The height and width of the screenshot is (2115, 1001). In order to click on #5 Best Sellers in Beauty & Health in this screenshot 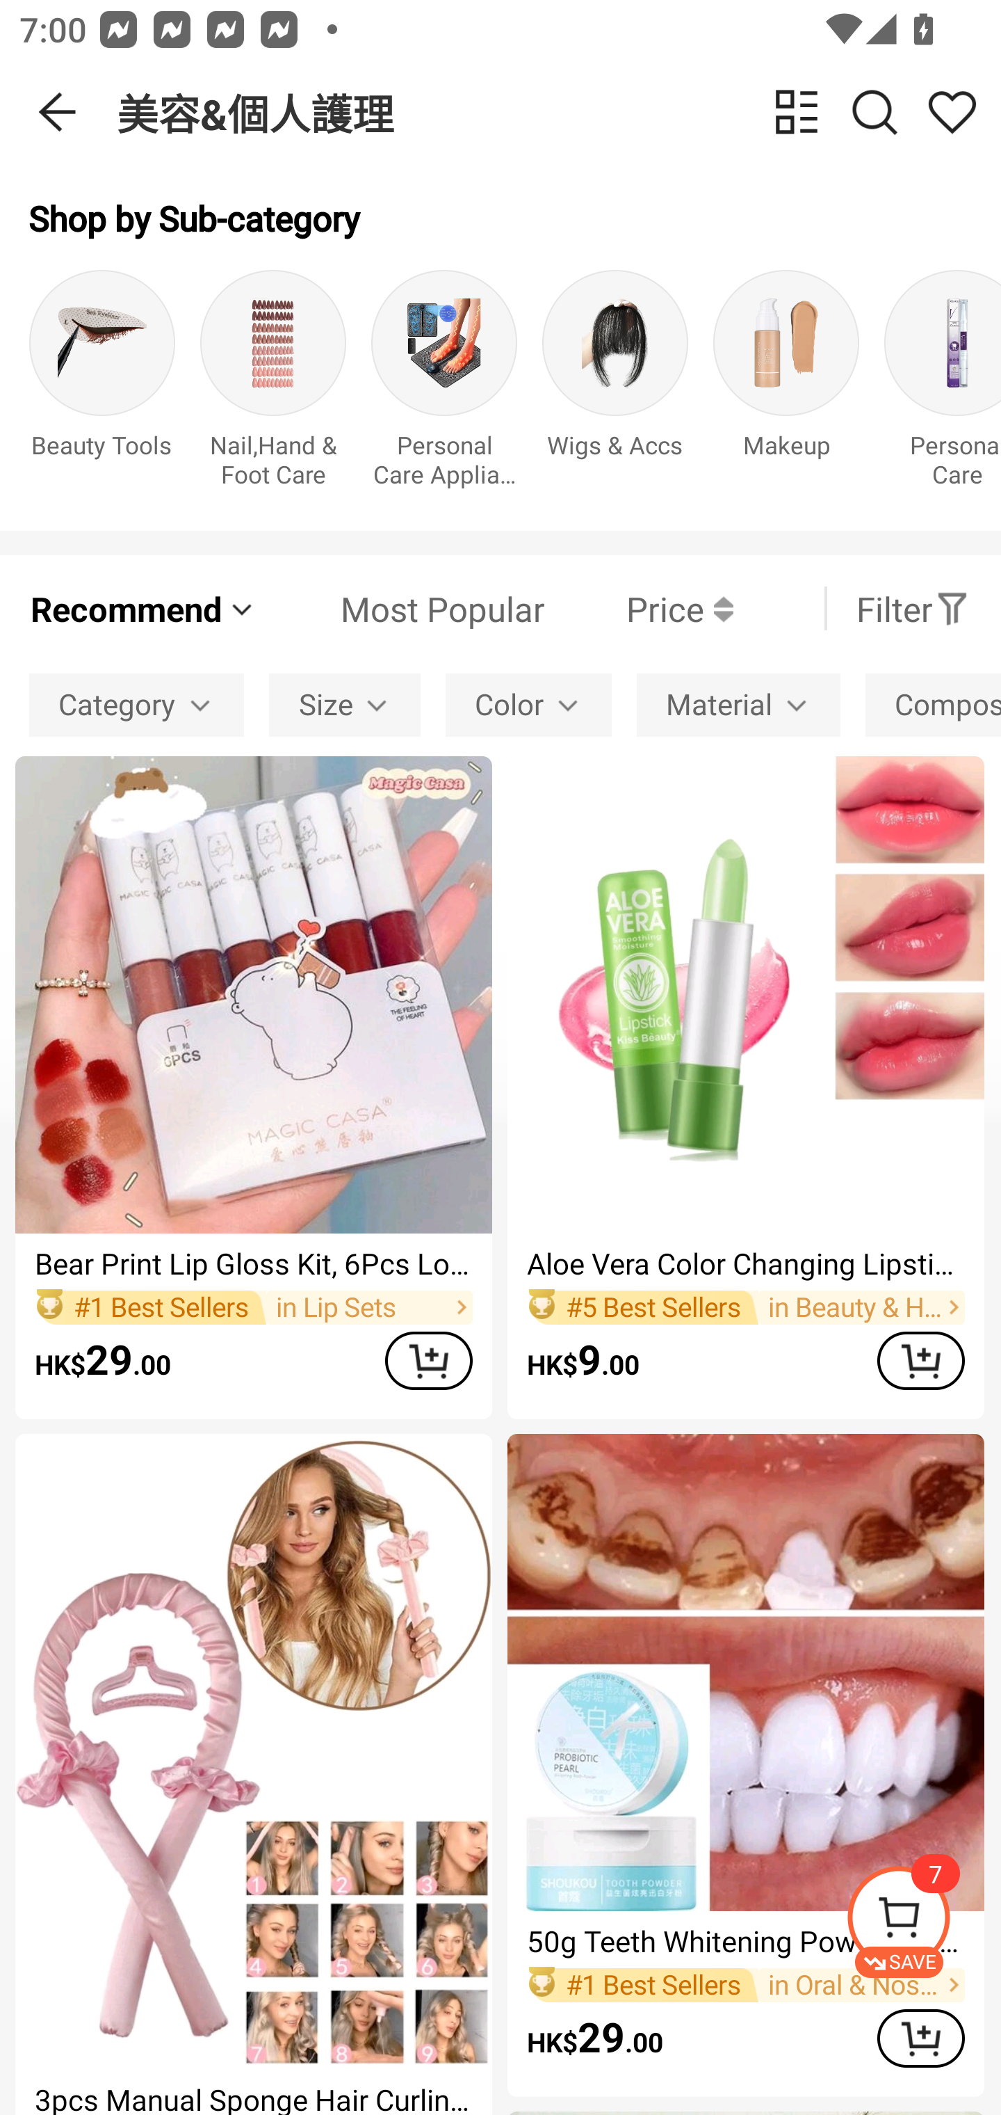, I will do `click(745, 1307)`.